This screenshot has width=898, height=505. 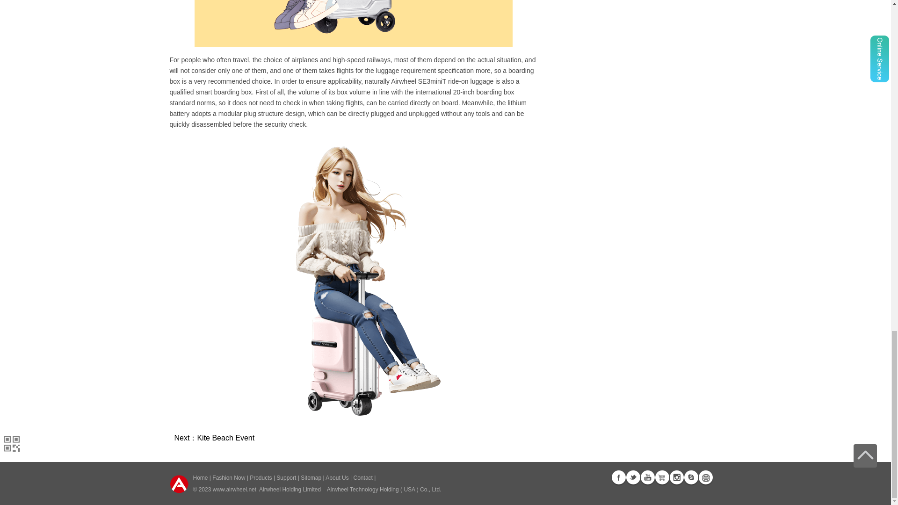 What do you see at coordinates (618, 477) in the screenshot?
I see `Facebook` at bounding box center [618, 477].